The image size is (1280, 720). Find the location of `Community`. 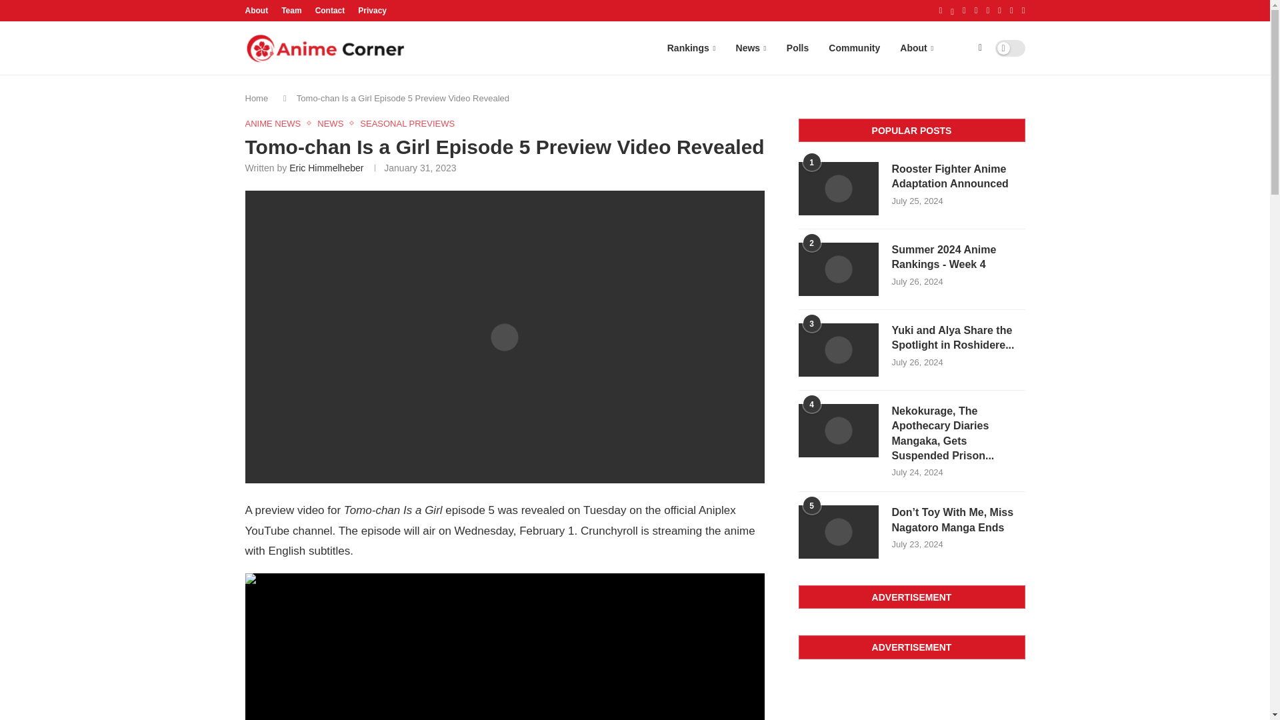

Community is located at coordinates (854, 48).